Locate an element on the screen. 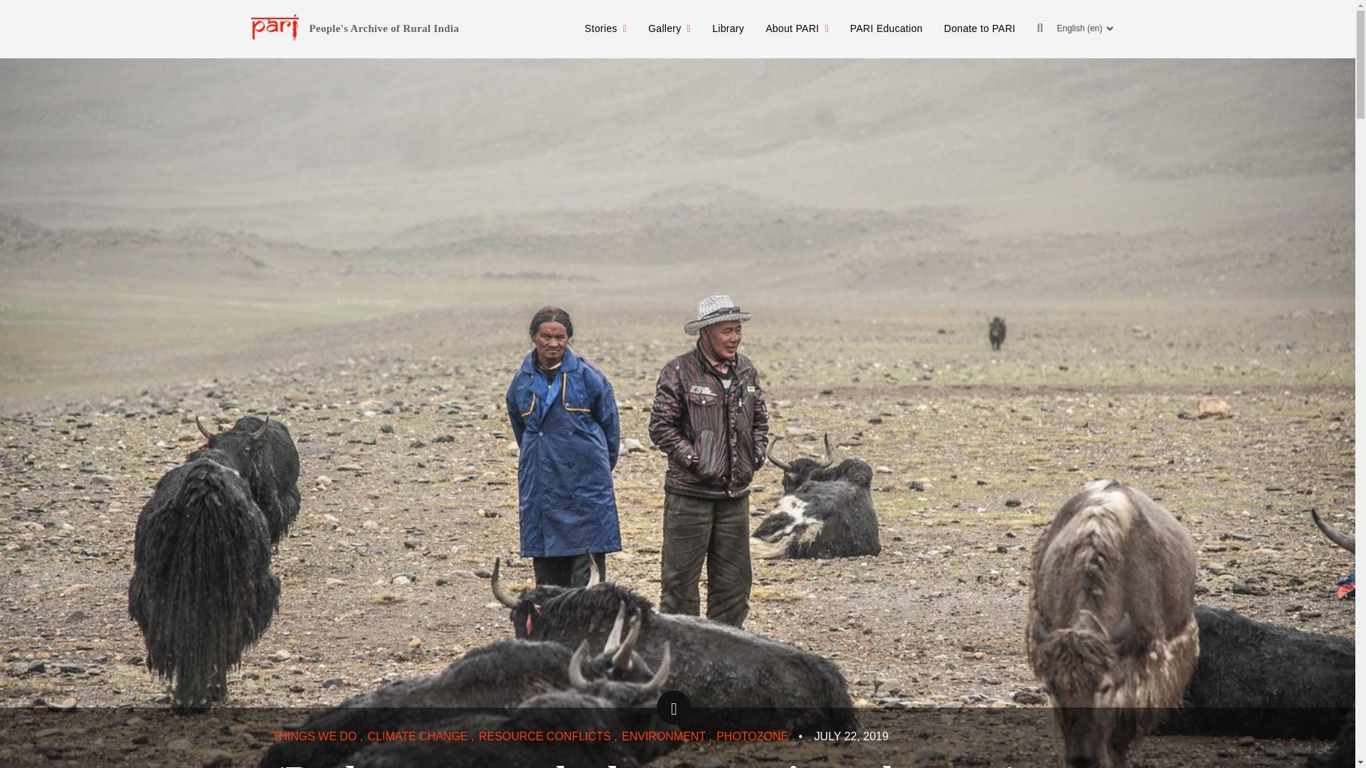 The image size is (1366, 768). Gallery is located at coordinates (669, 28).